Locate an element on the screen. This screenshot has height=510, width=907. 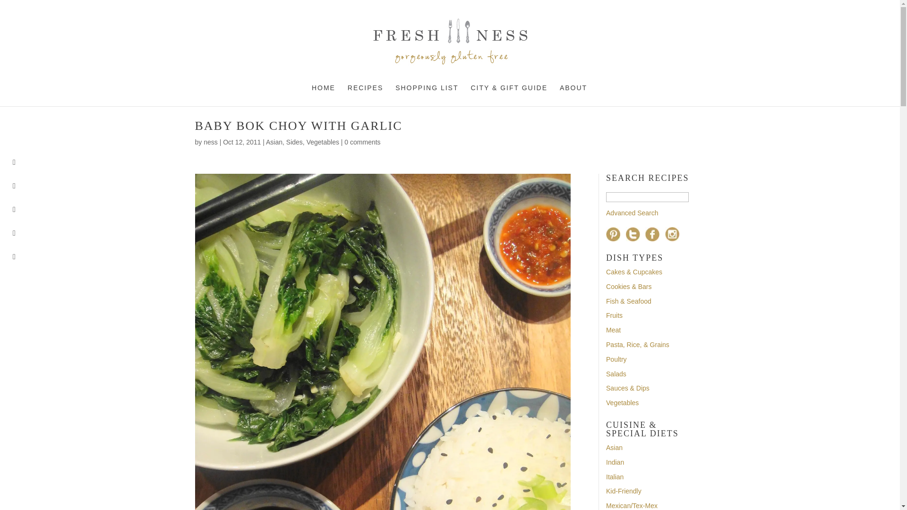
Asian is located at coordinates (614, 447).